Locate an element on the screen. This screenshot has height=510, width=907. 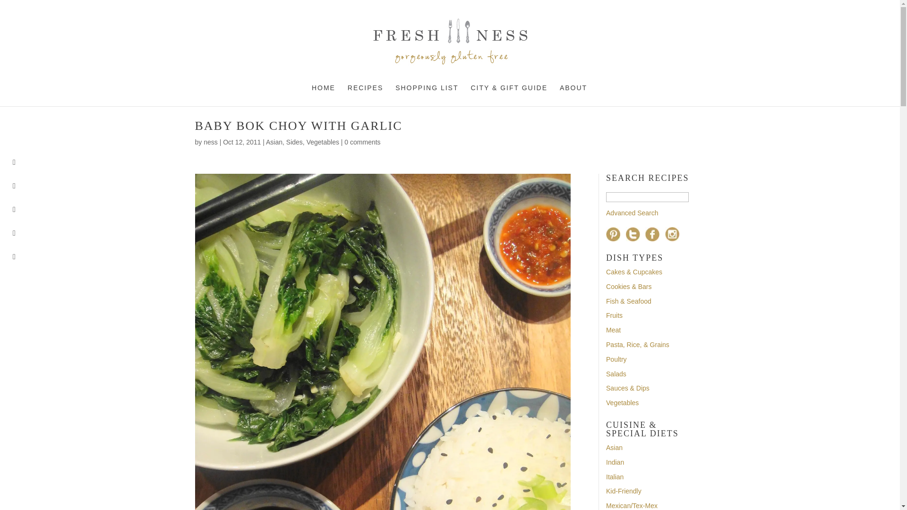
Asian is located at coordinates (614, 447).